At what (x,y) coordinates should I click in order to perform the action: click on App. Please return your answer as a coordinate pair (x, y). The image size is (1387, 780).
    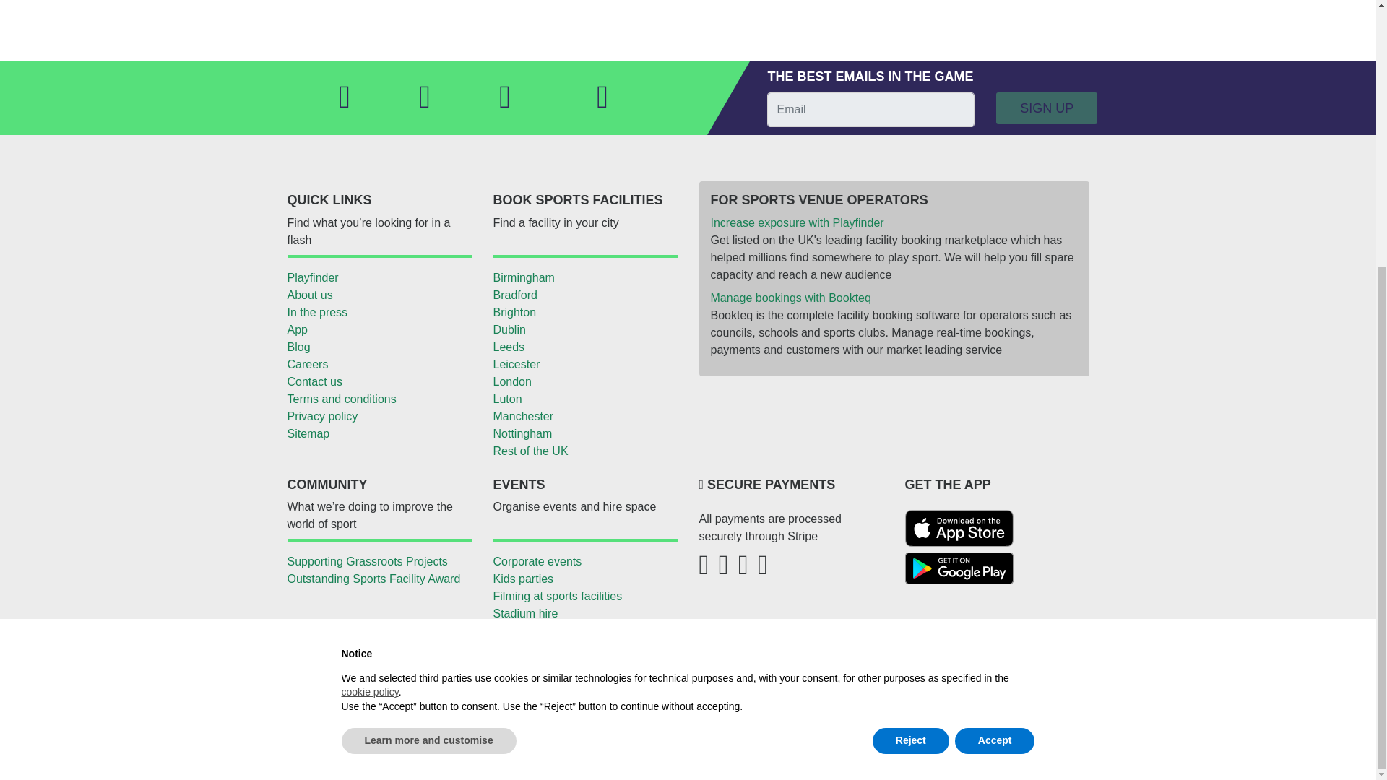
    Looking at the image, I should click on (379, 329).